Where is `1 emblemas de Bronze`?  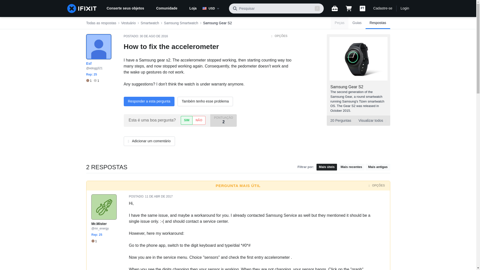 1 emblemas de Bronze is located at coordinates (89, 81).